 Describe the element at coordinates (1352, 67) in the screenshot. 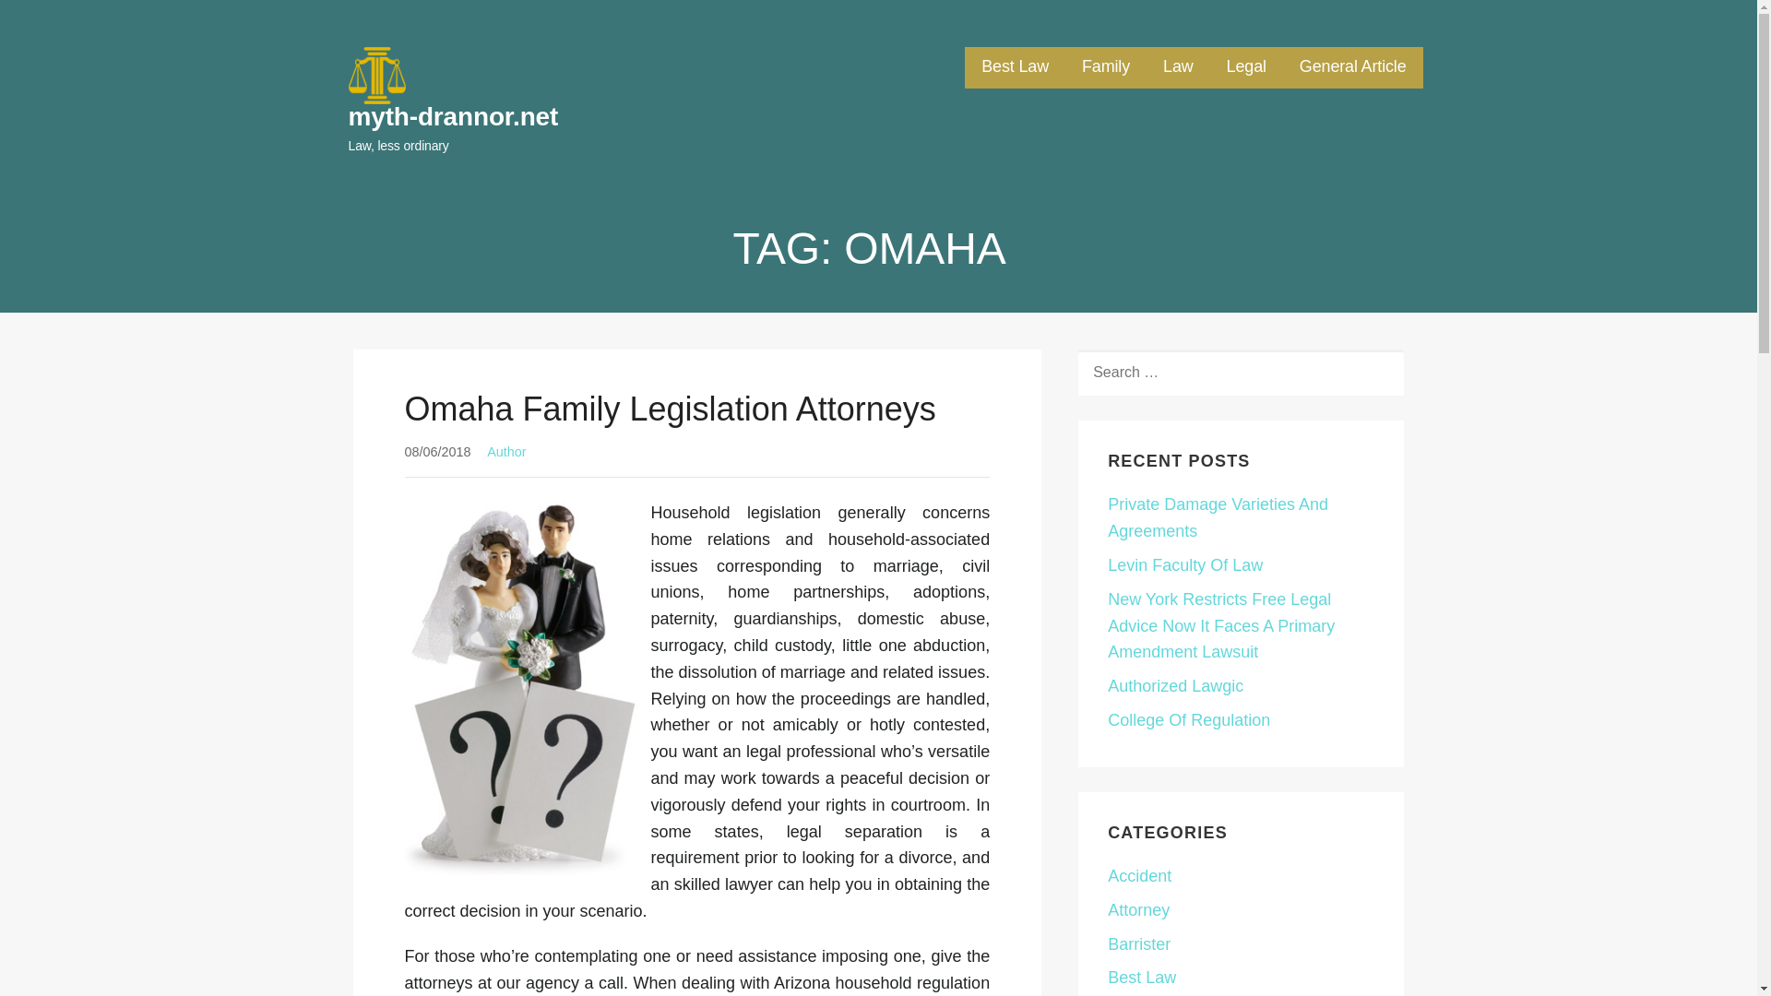

I see `General Article` at that location.